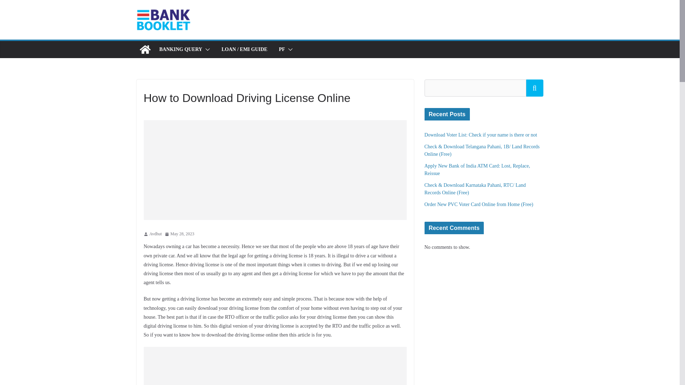 The image size is (685, 385). I want to click on Avdhut, so click(156, 234).